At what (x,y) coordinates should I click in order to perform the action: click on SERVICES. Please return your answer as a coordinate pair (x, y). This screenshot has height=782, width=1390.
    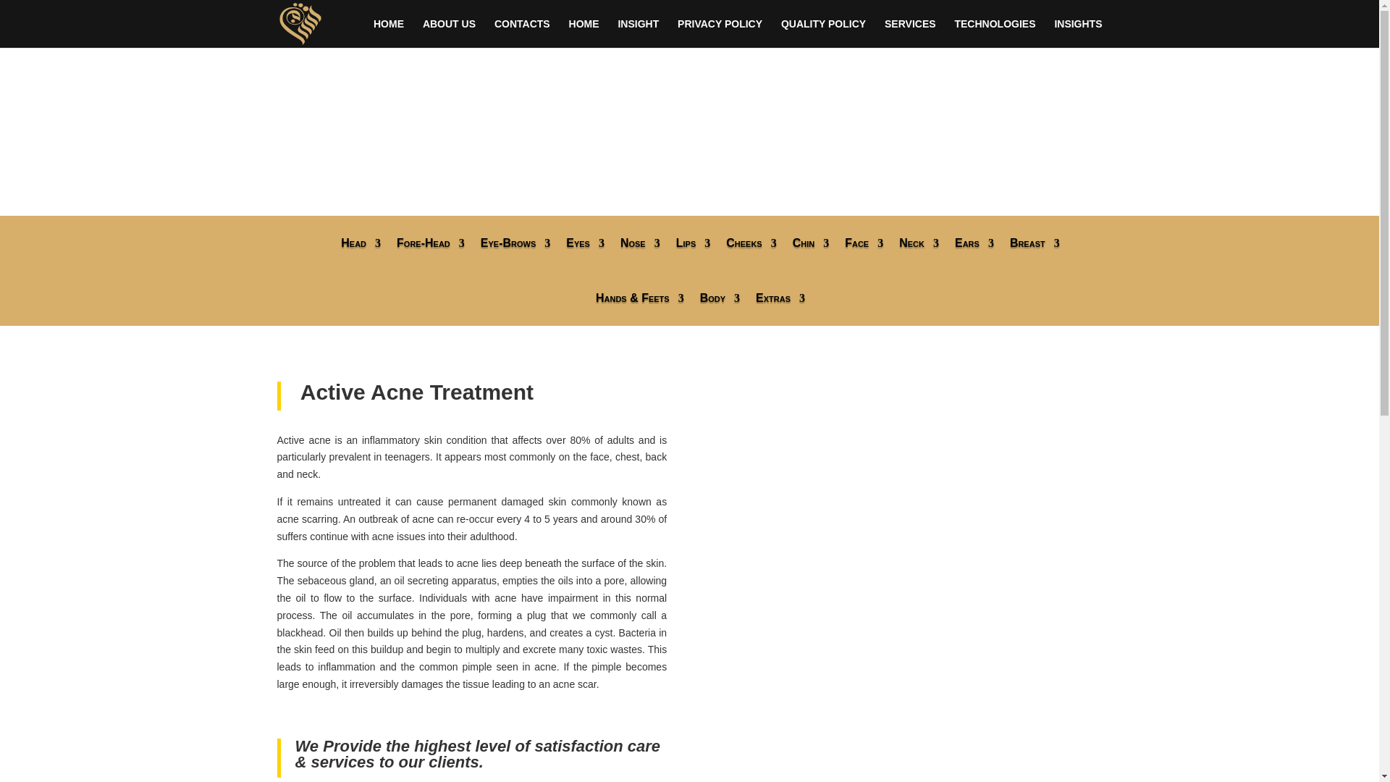
    Looking at the image, I should click on (909, 33).